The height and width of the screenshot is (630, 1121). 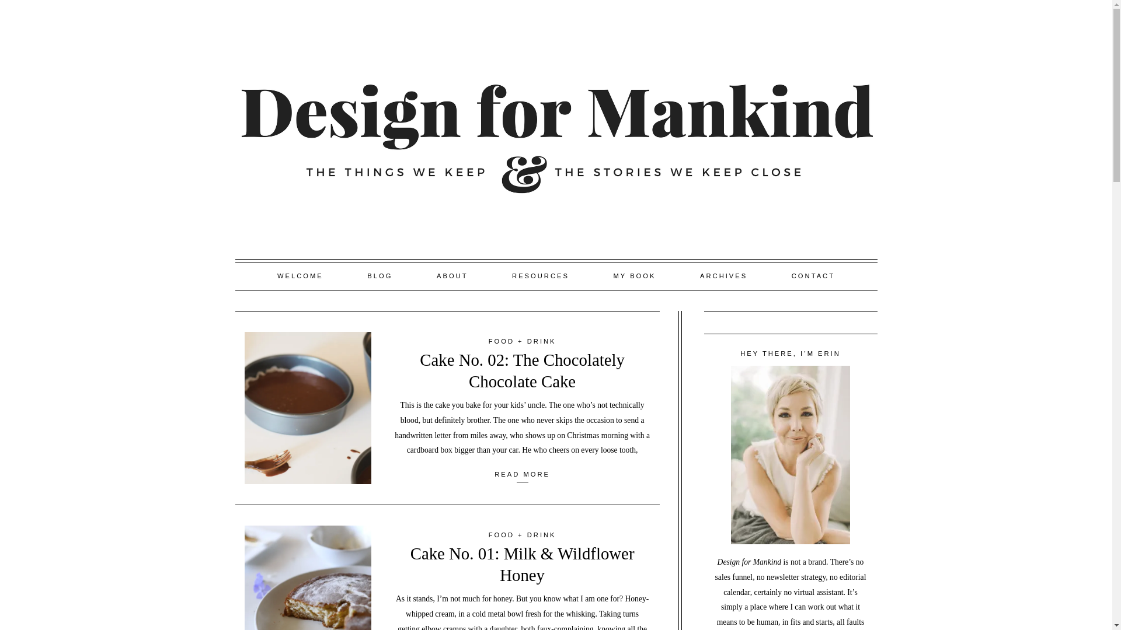 I want to click on ARCHIVES, so click(x=723, y=276).